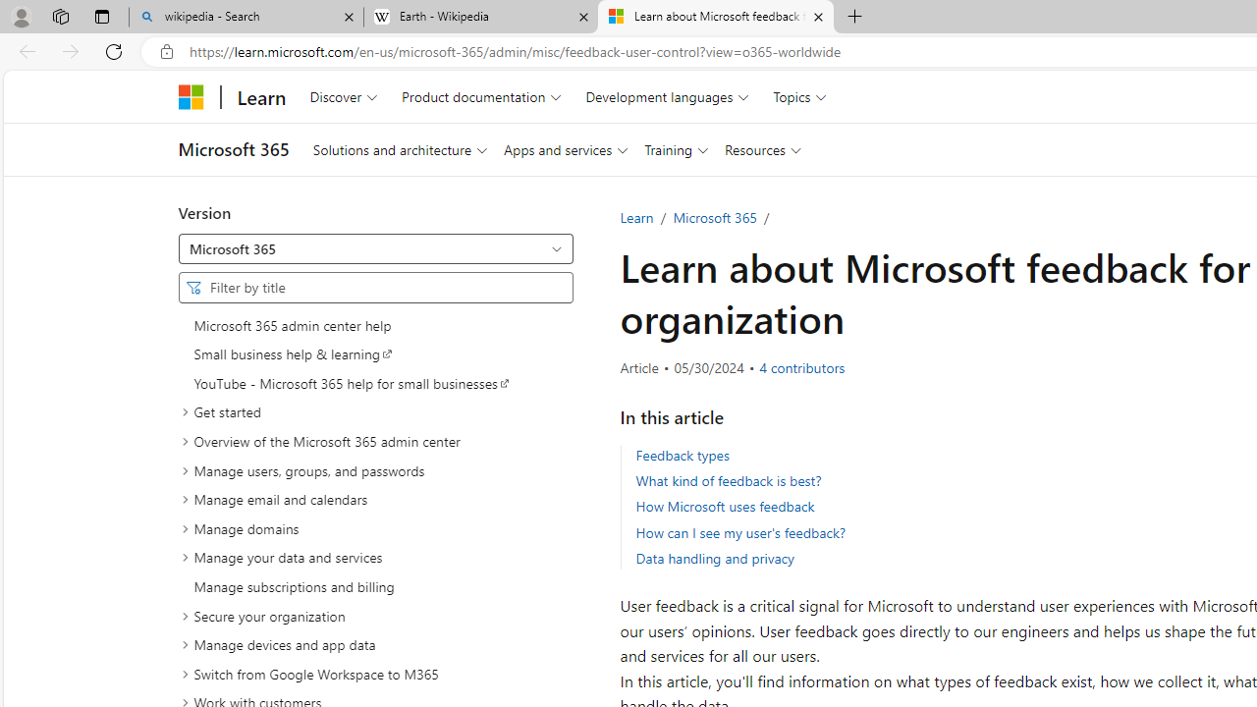 The height and width of the screenshot is (707, 1257). What do you see at coordinates (725, 507) in the screenshot?
I see `How Microsoft uses feedback` at bounding box center [725, 507].